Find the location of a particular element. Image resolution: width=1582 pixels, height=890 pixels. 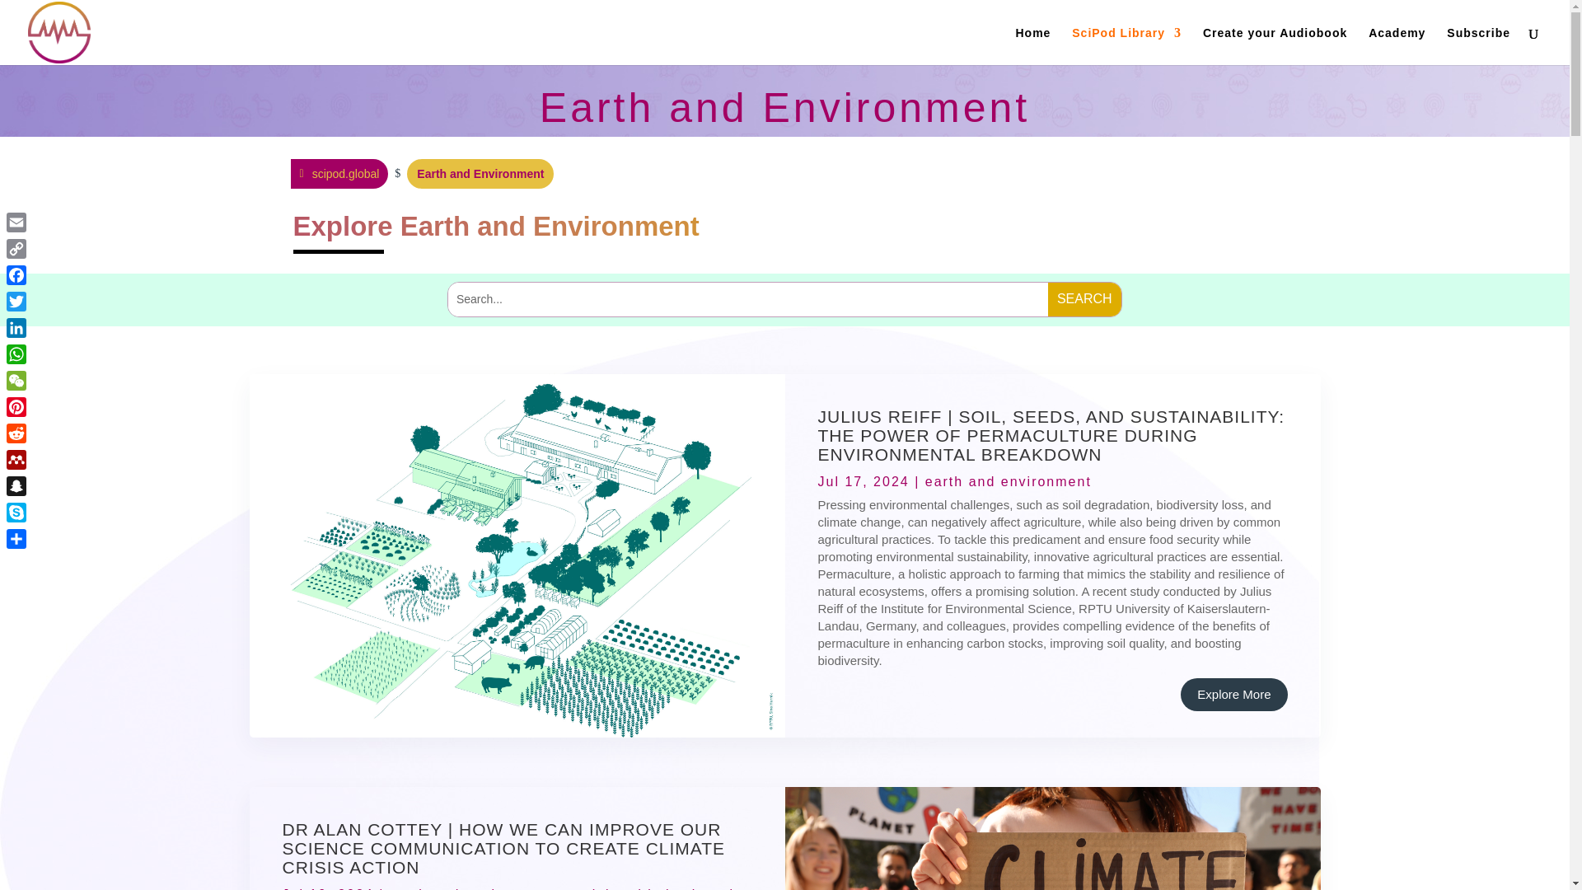

Pinterest is located at coordinates (16, 407).